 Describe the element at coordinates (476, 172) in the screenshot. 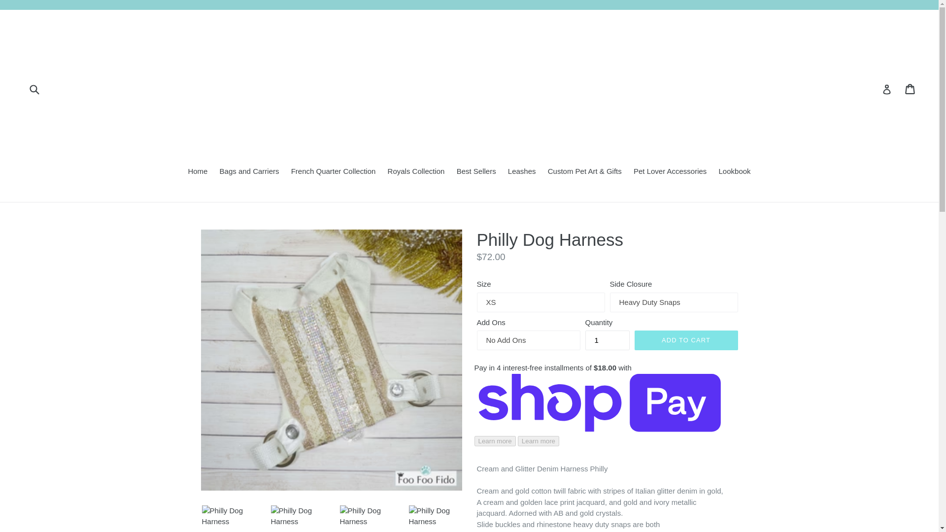

I see `Best Sellers` at that location.